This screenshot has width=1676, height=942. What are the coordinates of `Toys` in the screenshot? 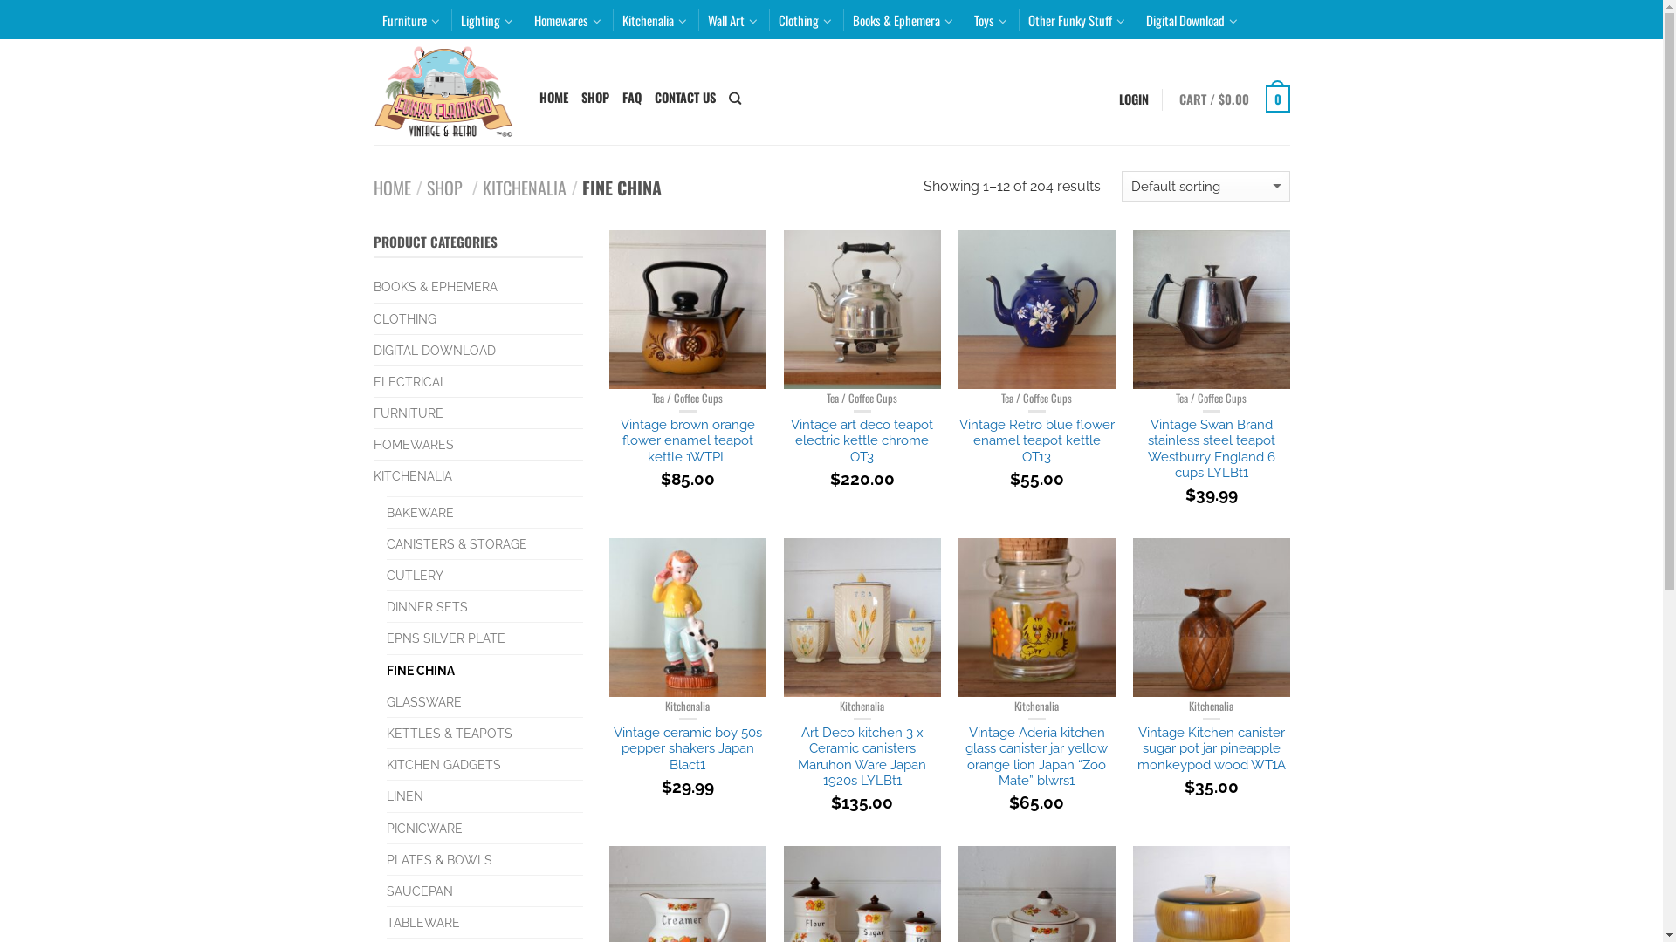 It's located at (991, 19).